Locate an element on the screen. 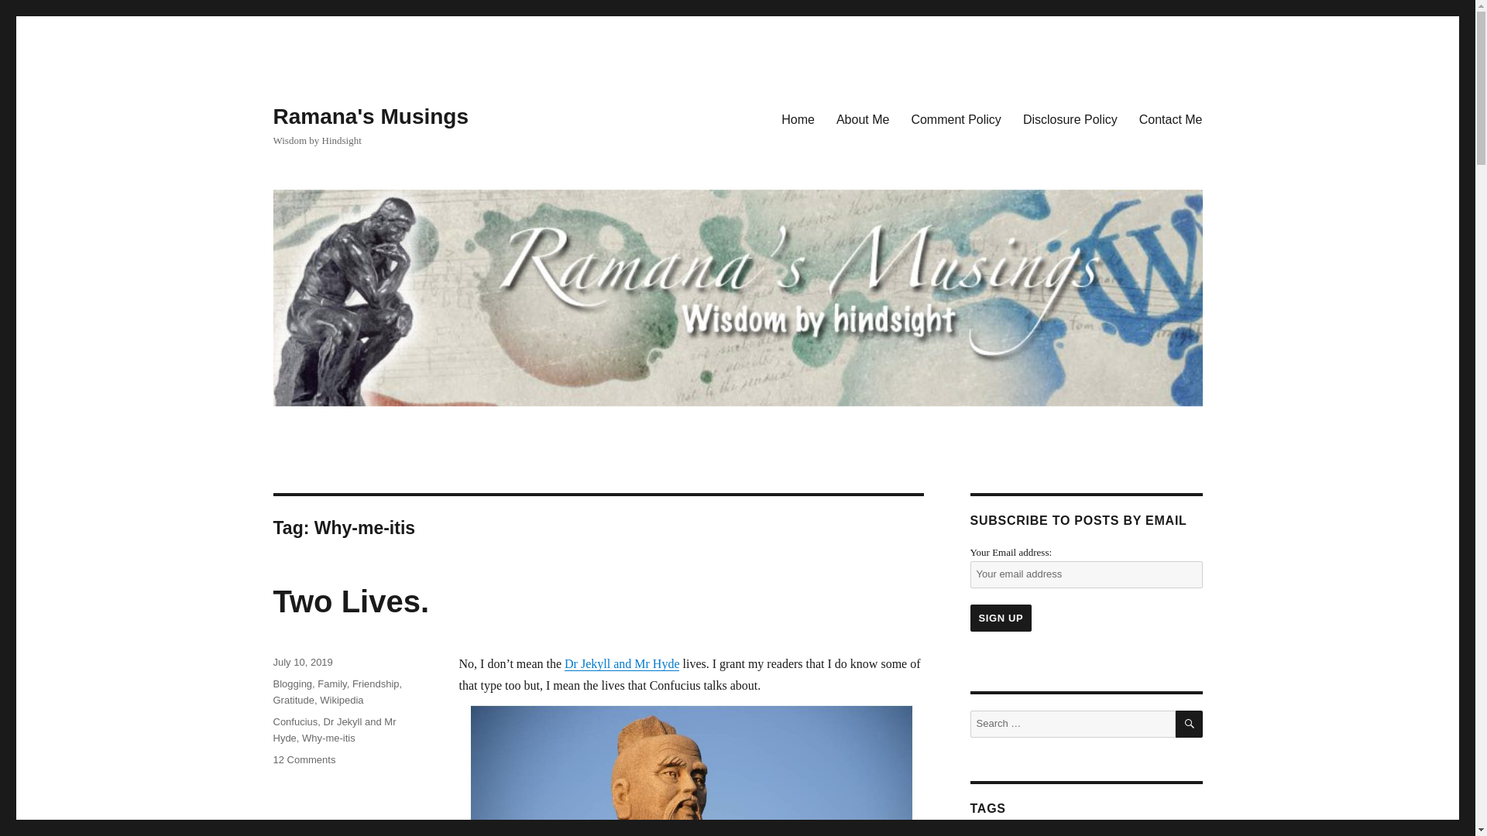 This screenshot has width=1487, height=836. Why-me-itis is located at coordinates (328, 738).